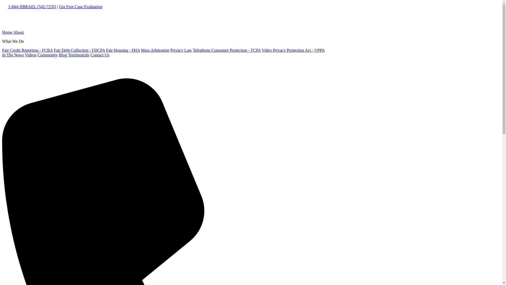  Describe the element at coordinates (79, 55) in the screenshot. I see `Testimonials` at that location.